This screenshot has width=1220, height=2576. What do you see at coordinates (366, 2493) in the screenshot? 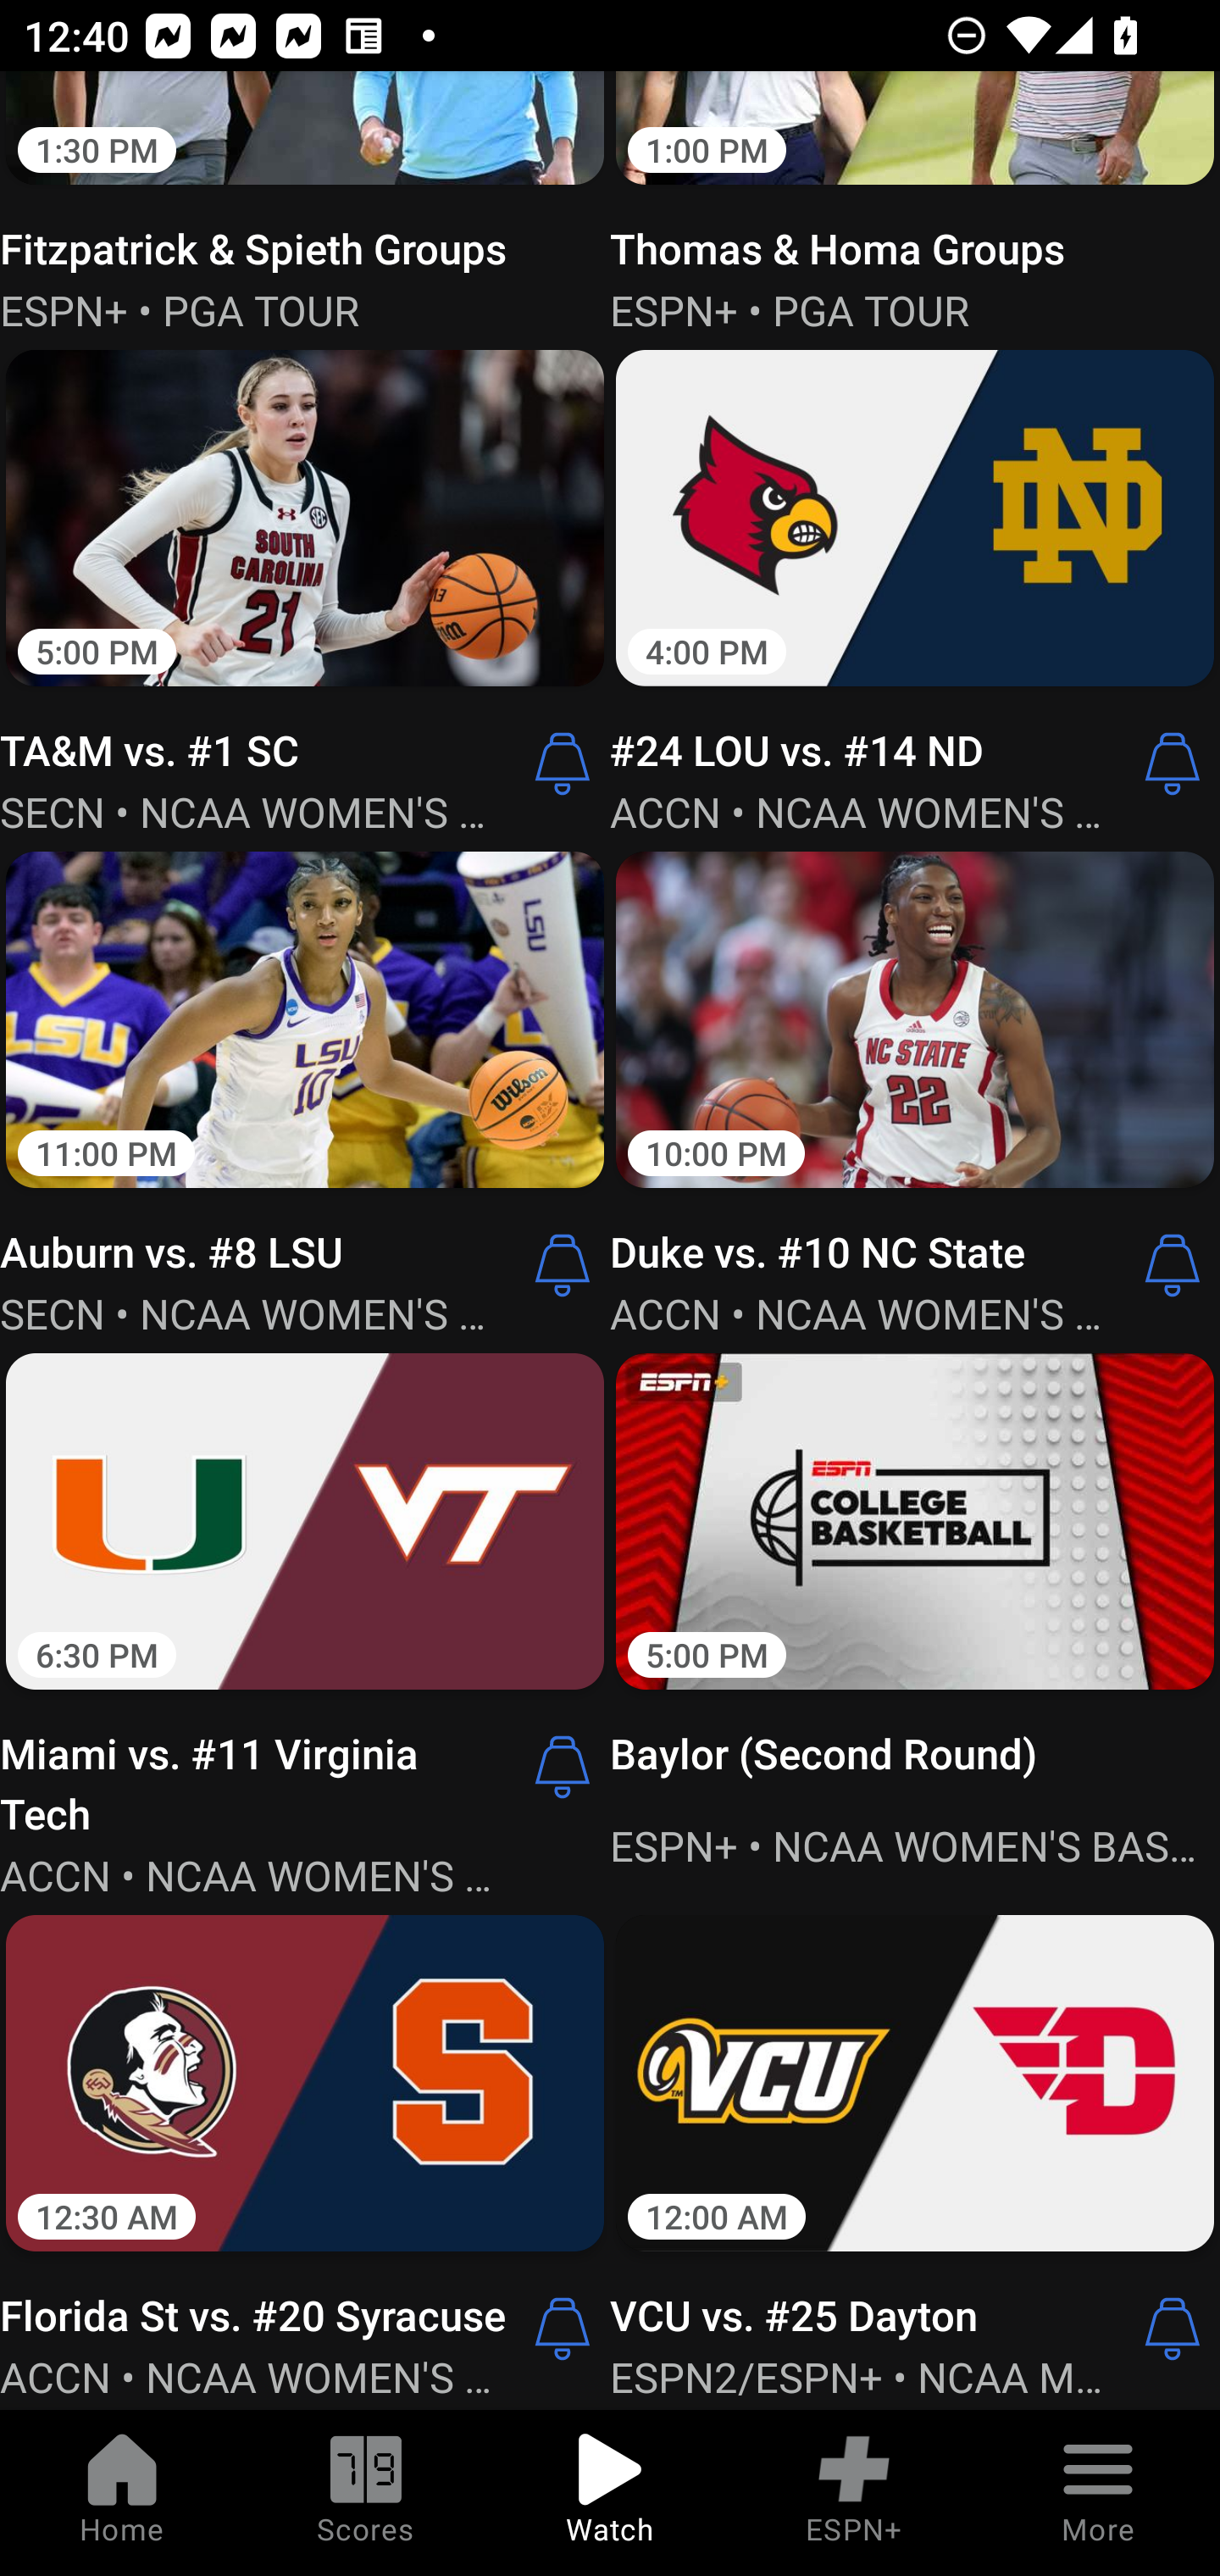
I see `Scores` at bounding box center [366, 2493].